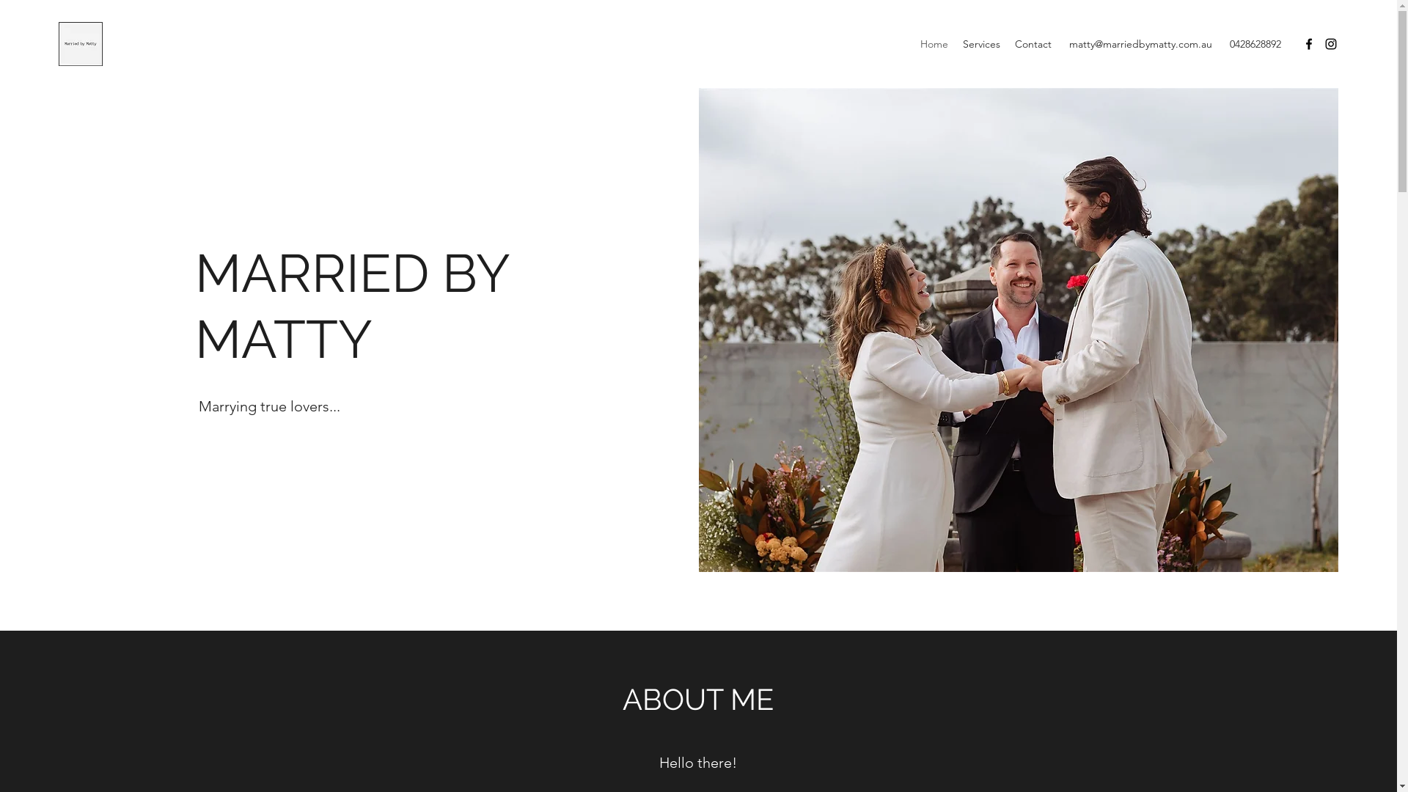 This screenshot has height=792, width=1408. I want to click on Home, so click(934, 44).